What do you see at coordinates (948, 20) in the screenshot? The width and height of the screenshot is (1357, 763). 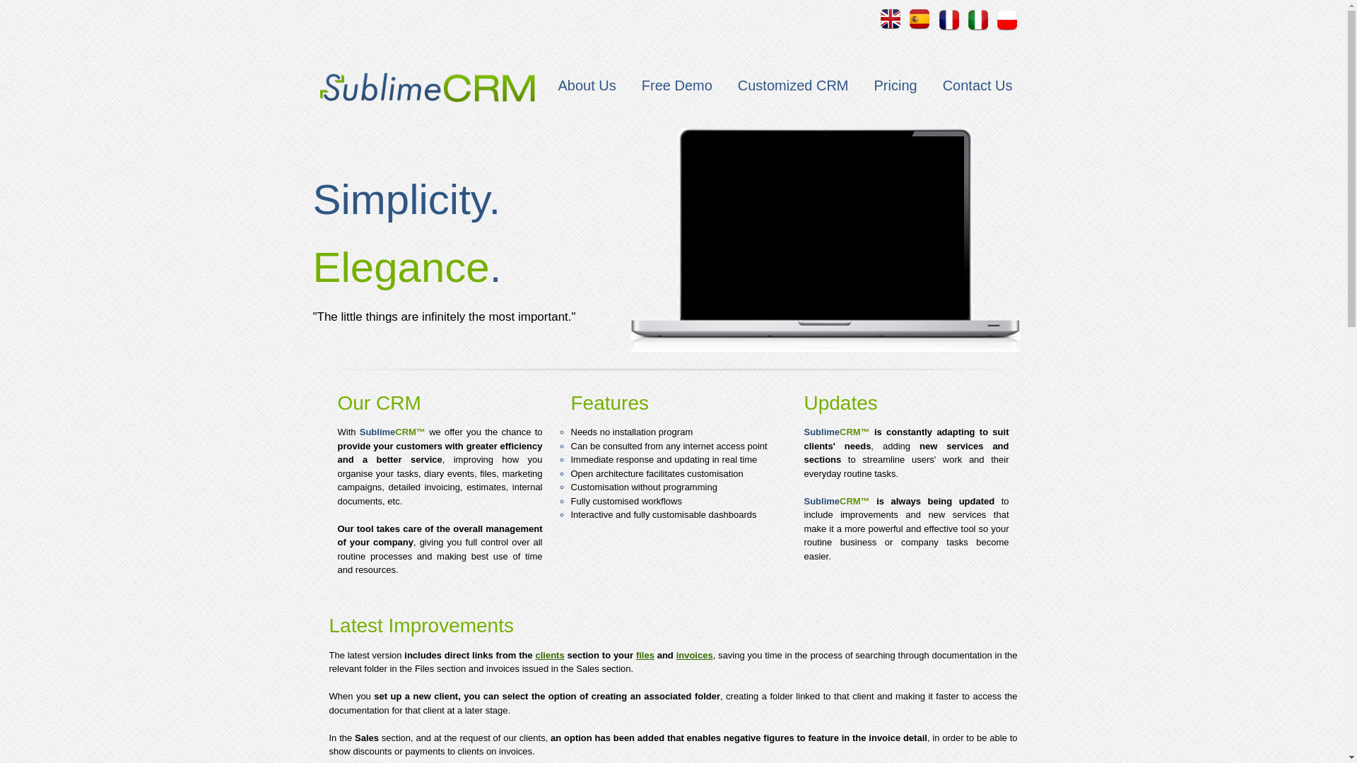 I see `French` at bounding box center [948, 20].